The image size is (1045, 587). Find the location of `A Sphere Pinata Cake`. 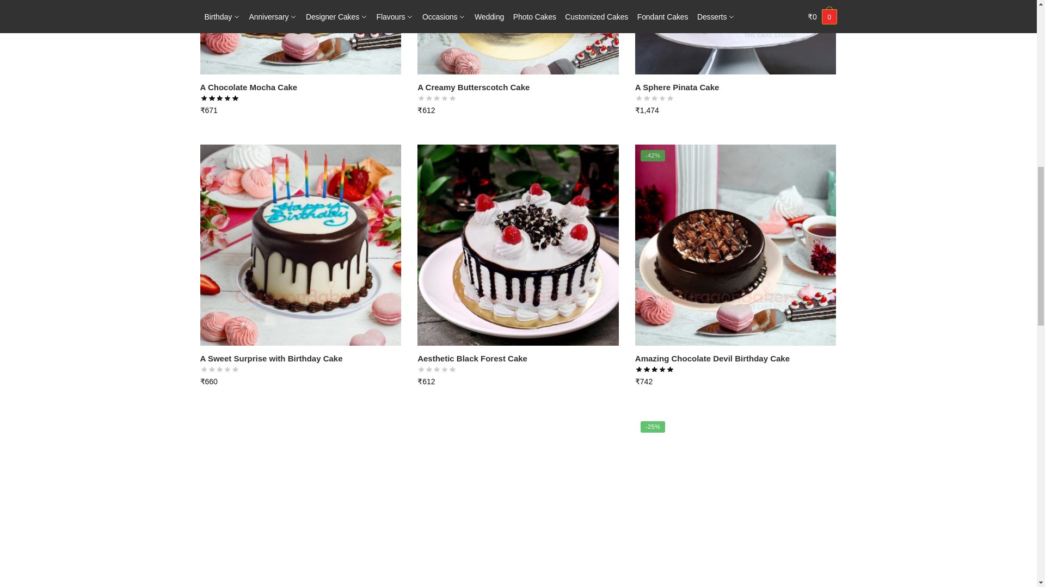

A Sphere Pinata Cake is located at coordinates (736, 37).